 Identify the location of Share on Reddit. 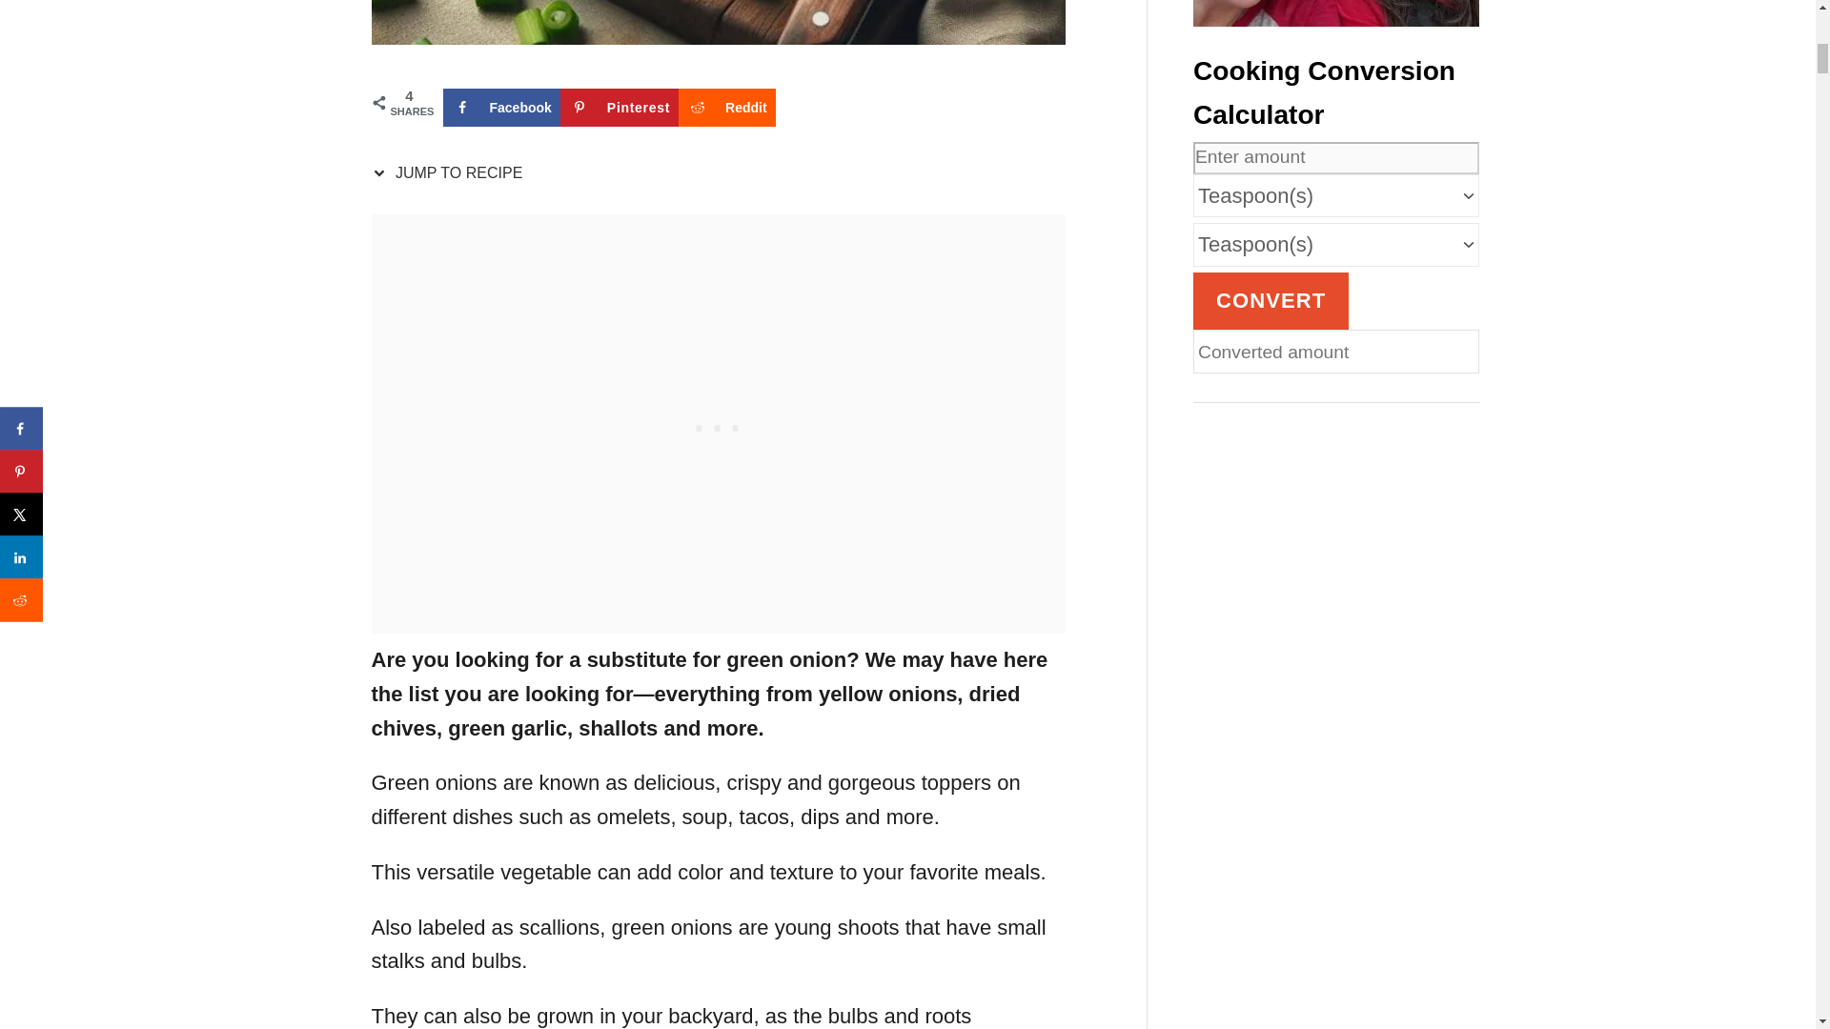
(727, 107).